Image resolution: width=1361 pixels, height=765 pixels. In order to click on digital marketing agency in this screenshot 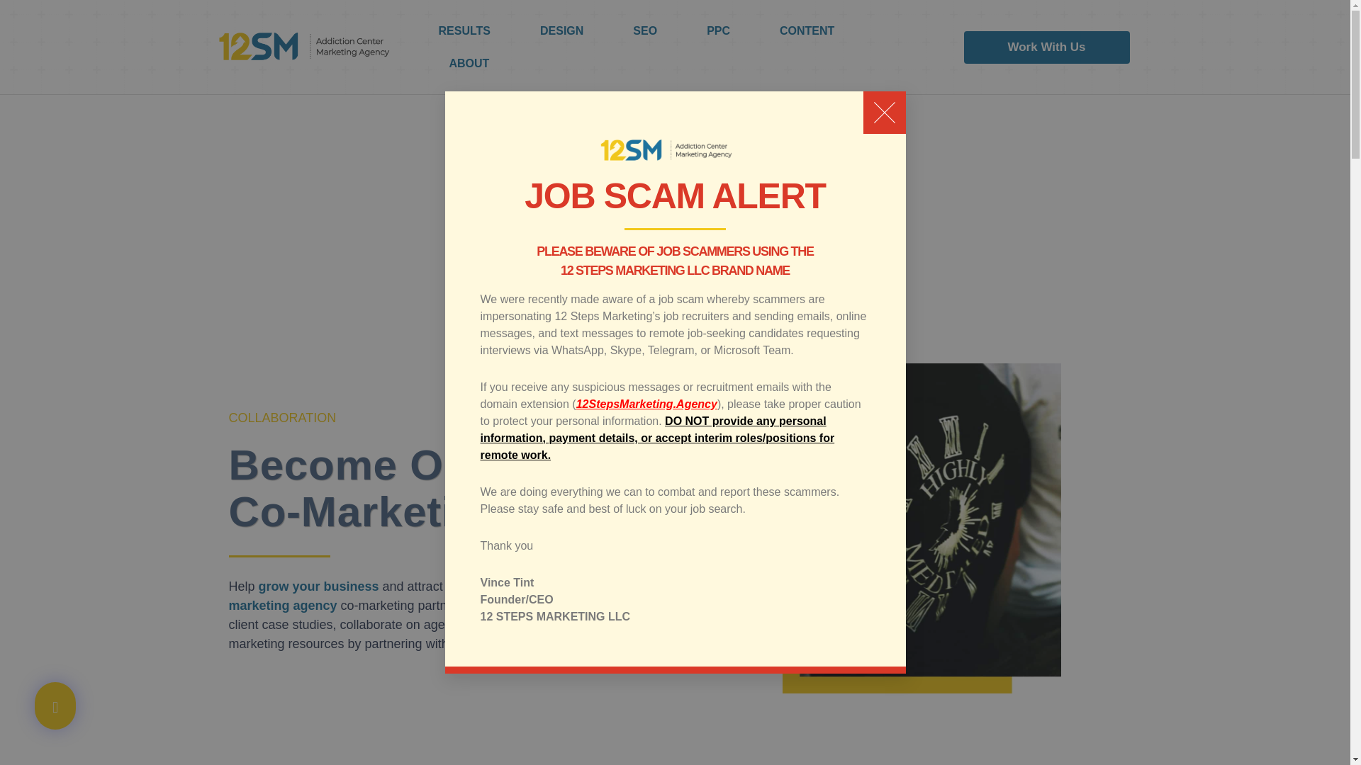, I will do `click(454, 596)`.